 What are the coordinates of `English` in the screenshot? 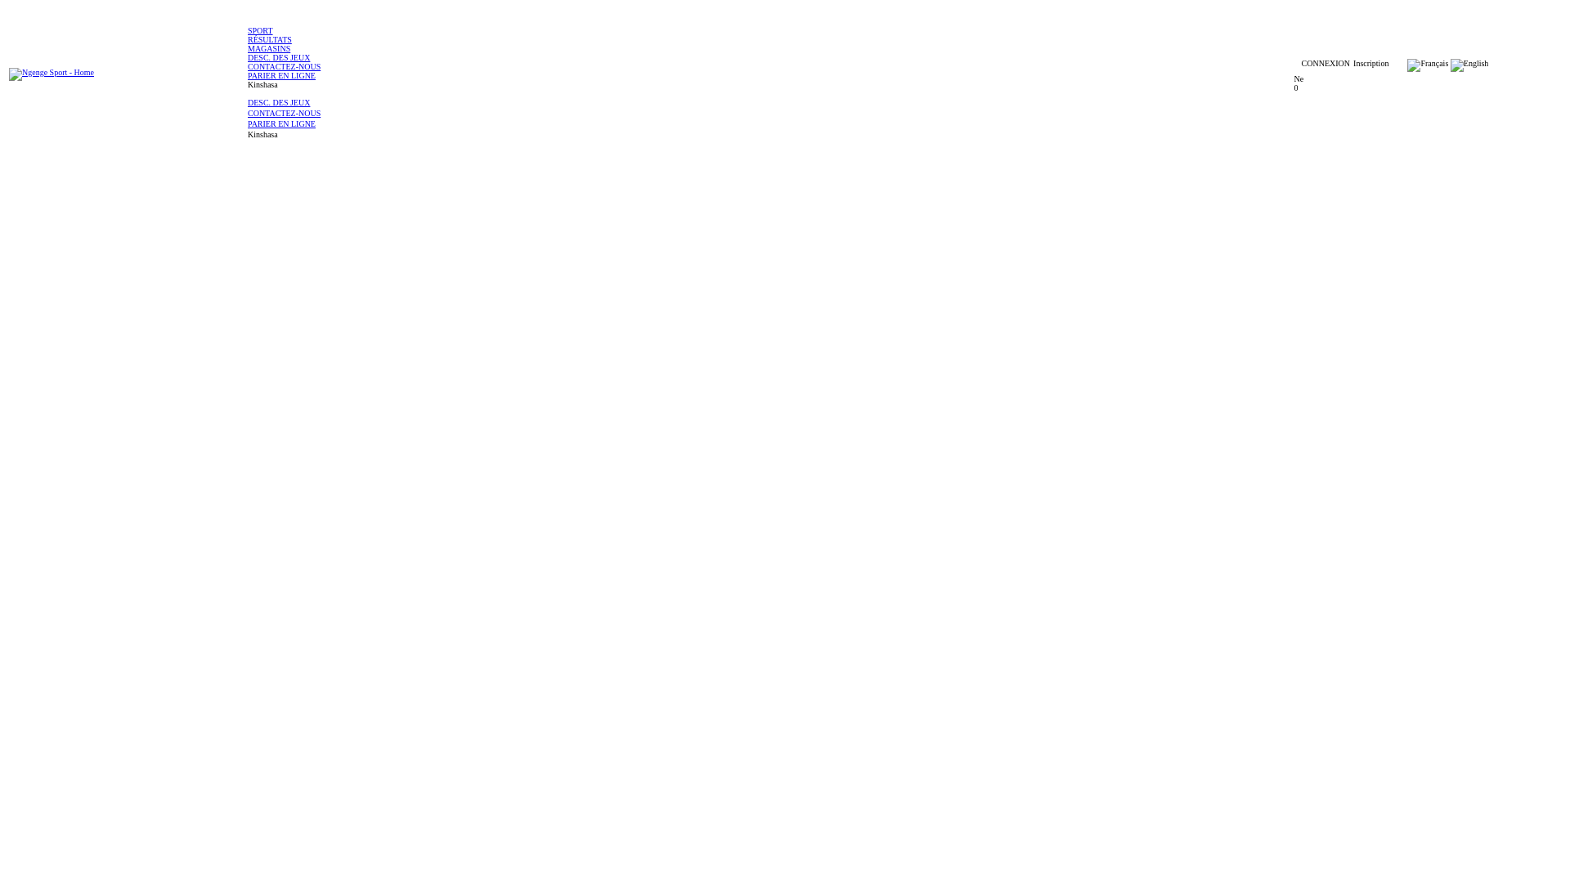 It's located at (1470, 65).